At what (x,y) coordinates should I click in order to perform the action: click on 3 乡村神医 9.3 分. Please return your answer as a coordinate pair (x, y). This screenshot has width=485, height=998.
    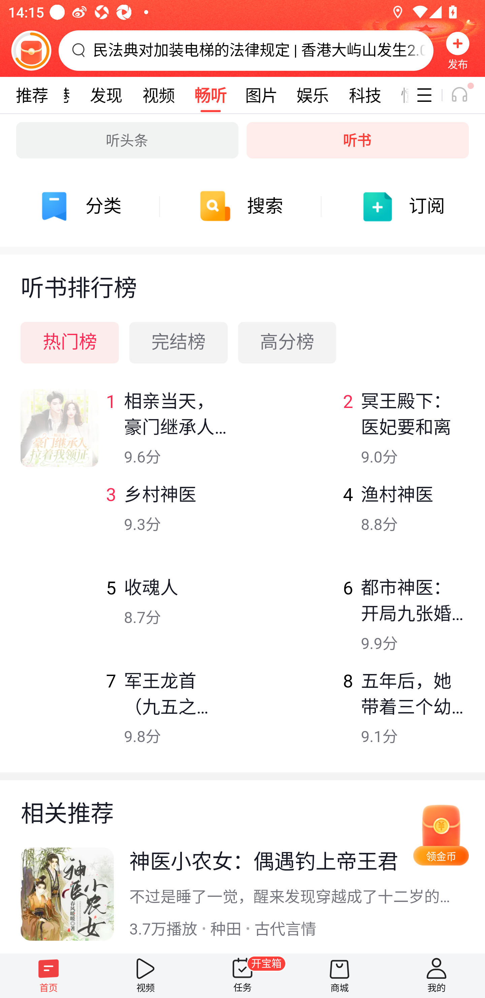
    Looking at the image, I should click on (124, 529).